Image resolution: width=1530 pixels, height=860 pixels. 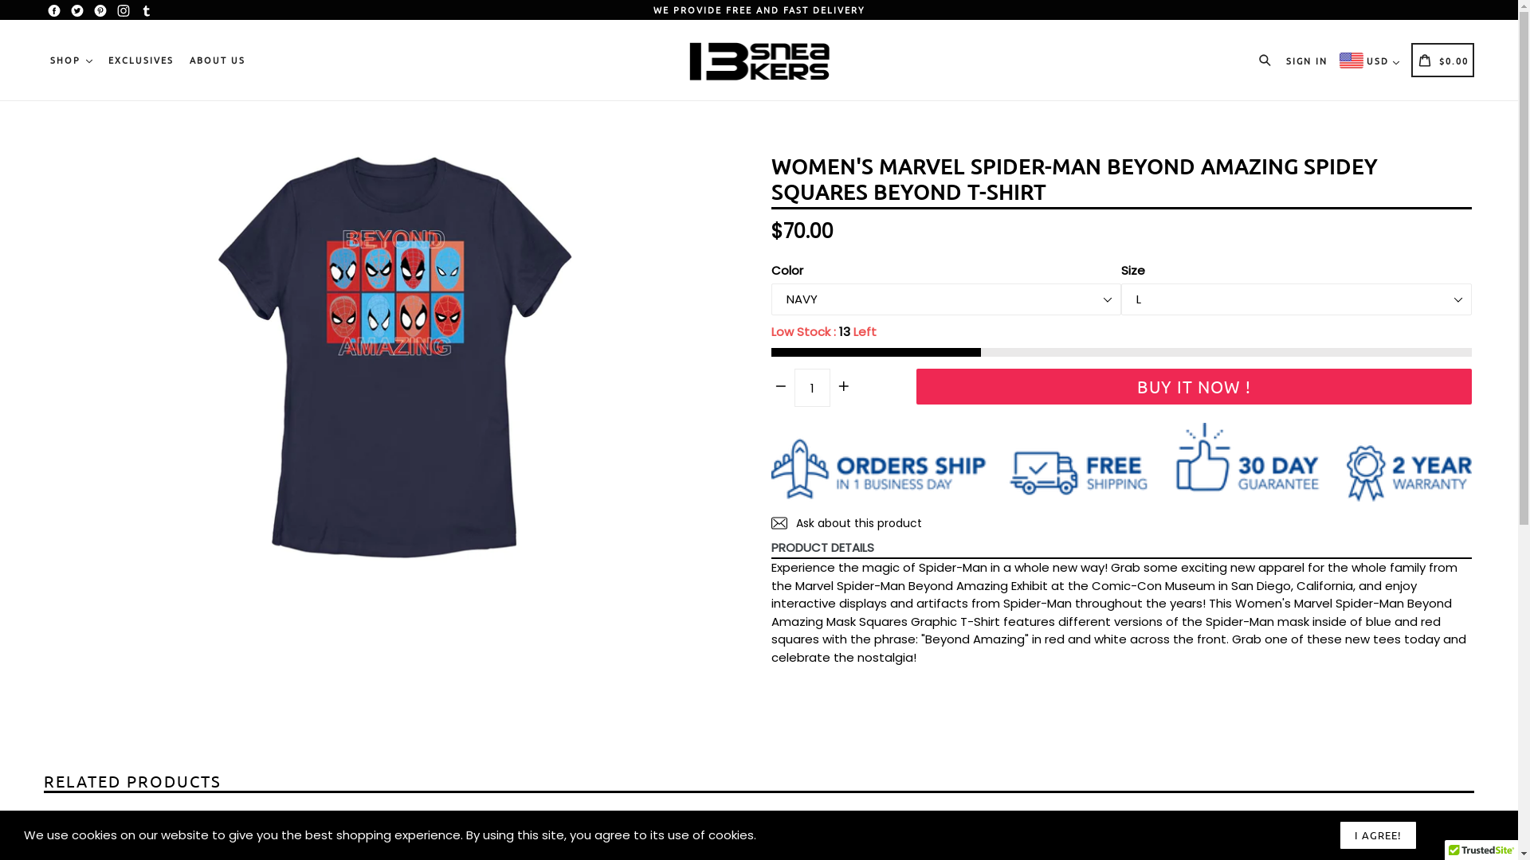 What do you see at coordinates (1269, 59) in the screenshot?
I see `Search` at bounding box center [1269, 59].